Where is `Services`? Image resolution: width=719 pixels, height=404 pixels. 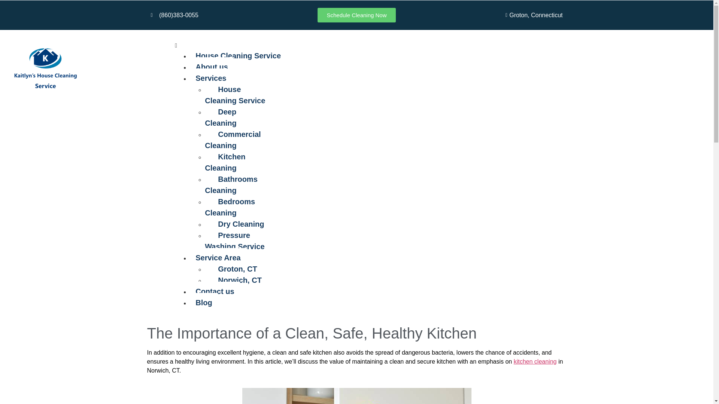
Services is located at coordinates (210, 78).